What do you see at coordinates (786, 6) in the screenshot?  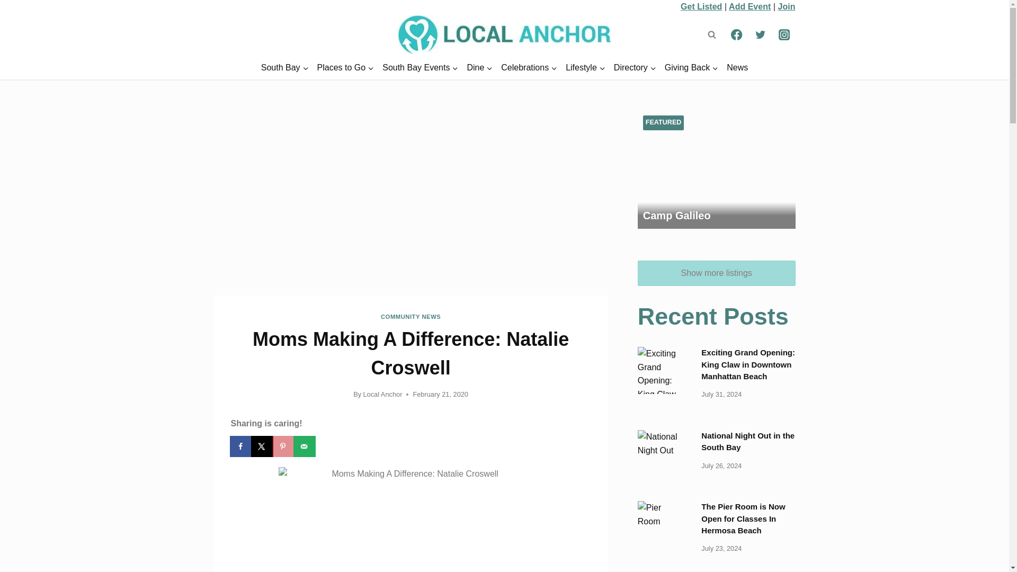 I see `Join` at bounding box center [786, 6].